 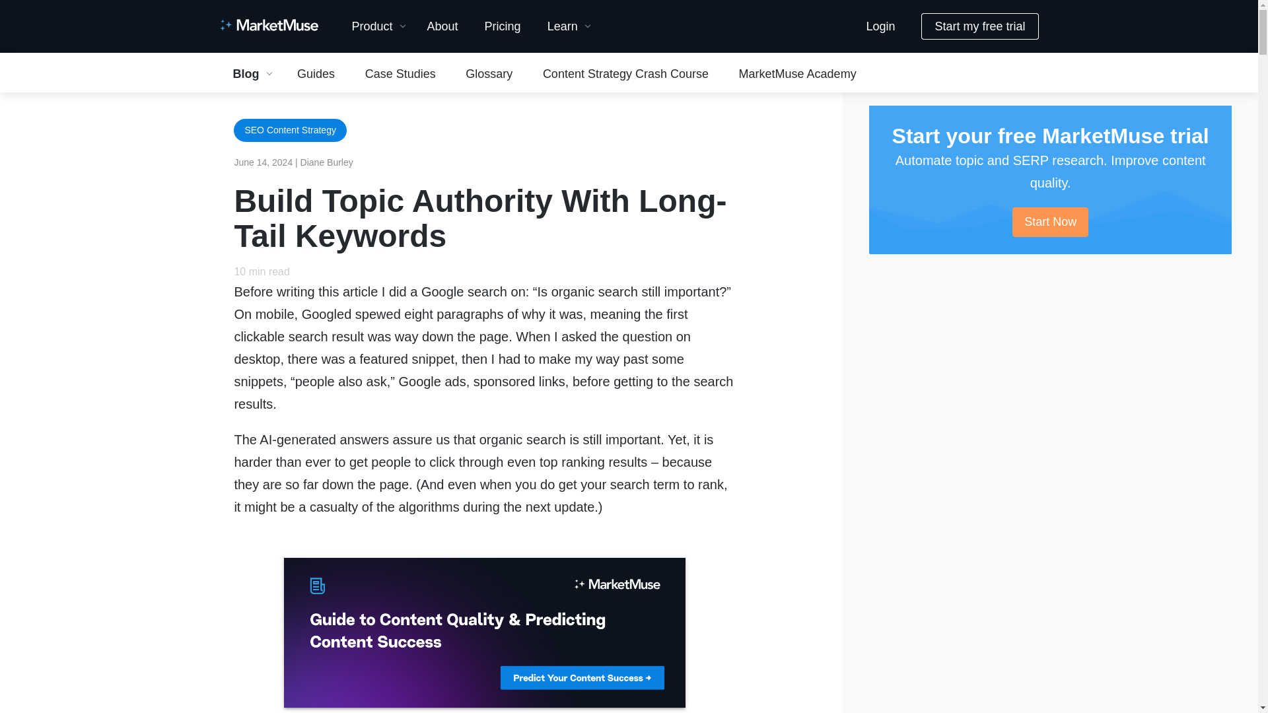 I want to click on Guides, so click(x=316, y=73).